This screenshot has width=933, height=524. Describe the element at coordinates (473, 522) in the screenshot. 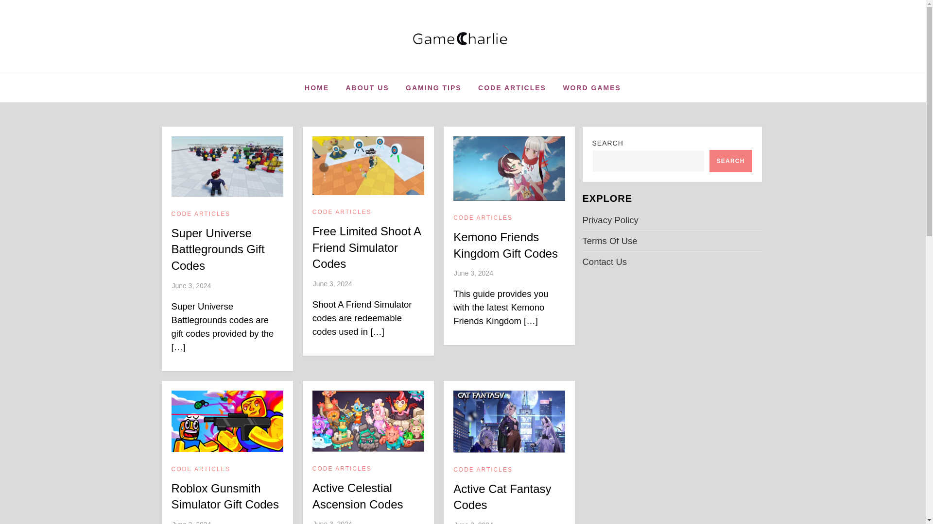

I see `June 3, 2024` at that location.